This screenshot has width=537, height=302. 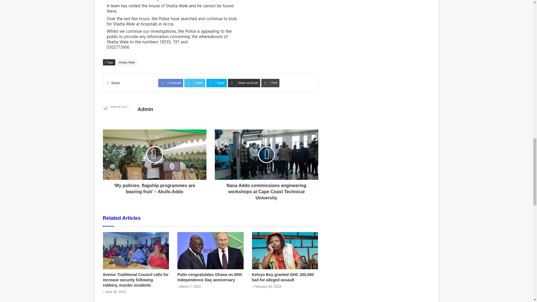 I want to click on Shatta Wale, so click(x=127, y=62).